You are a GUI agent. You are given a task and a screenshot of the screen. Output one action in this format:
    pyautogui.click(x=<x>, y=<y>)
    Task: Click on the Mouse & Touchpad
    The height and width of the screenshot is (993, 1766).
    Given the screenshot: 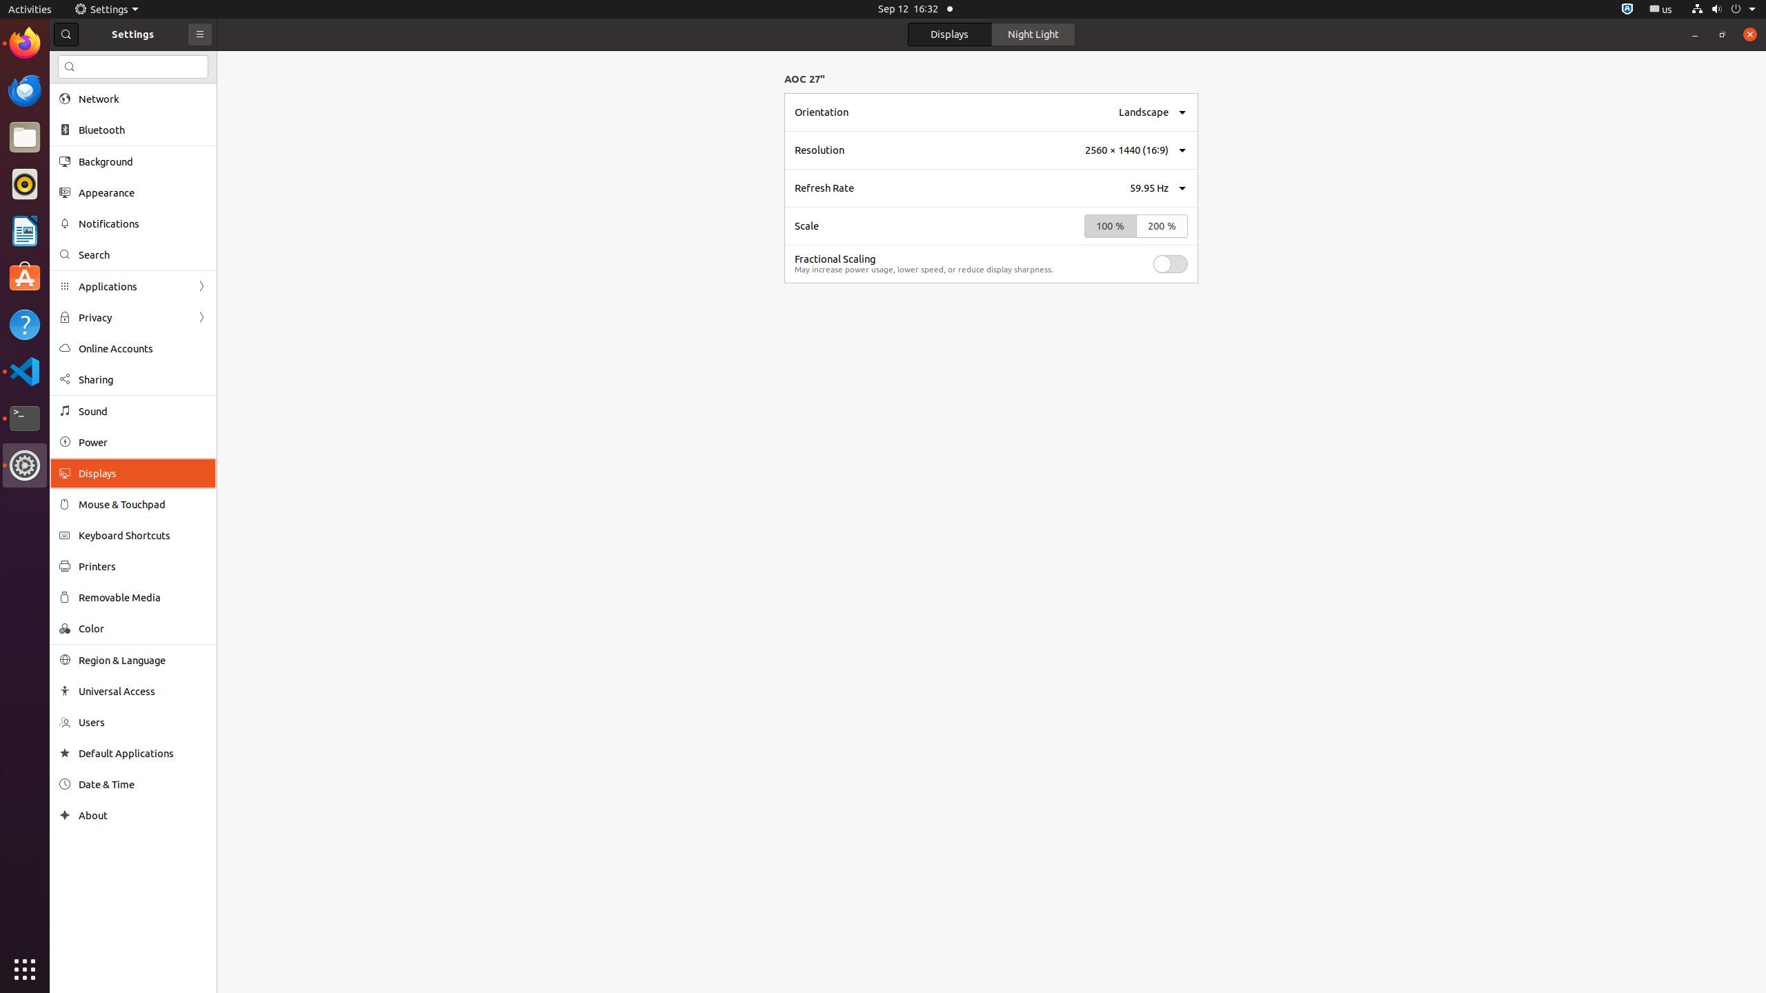 What is the action you would take?
    pyautogui.click(x=143, y=504)
    